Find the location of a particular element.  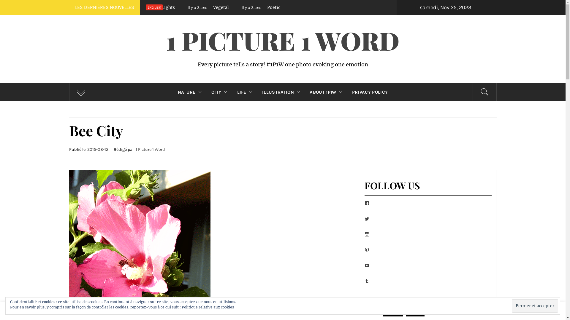

Pinterest is located at coordinates (366, 250).